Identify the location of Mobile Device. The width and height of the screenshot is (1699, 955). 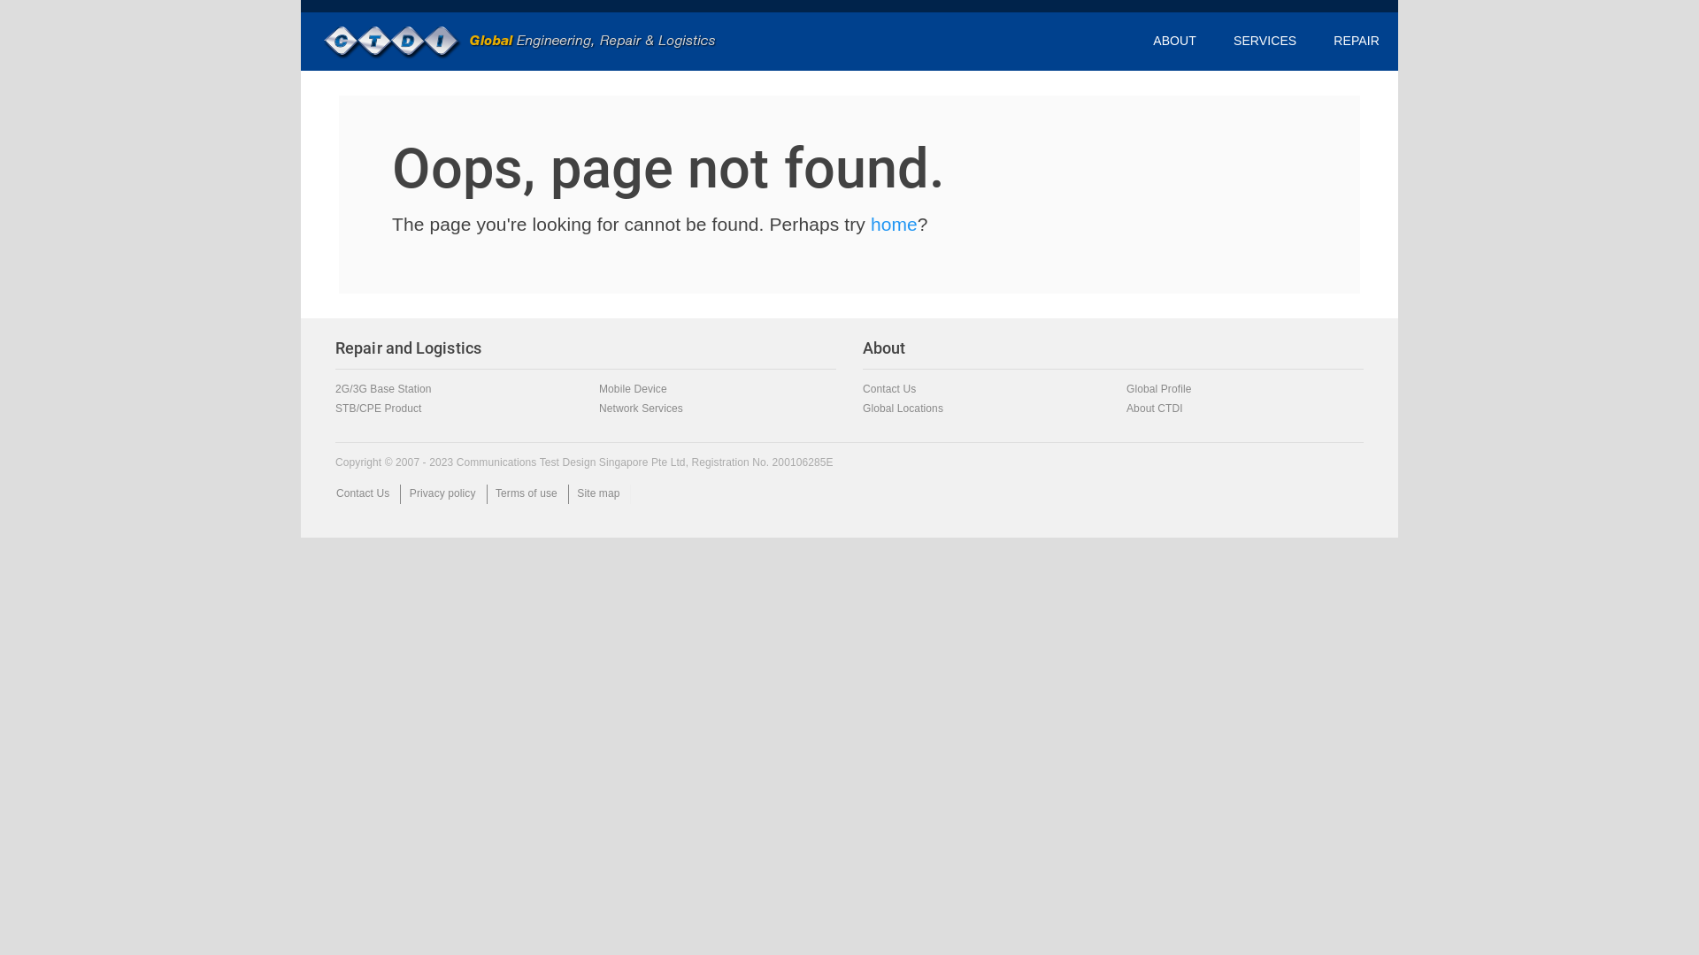
(634, 389).